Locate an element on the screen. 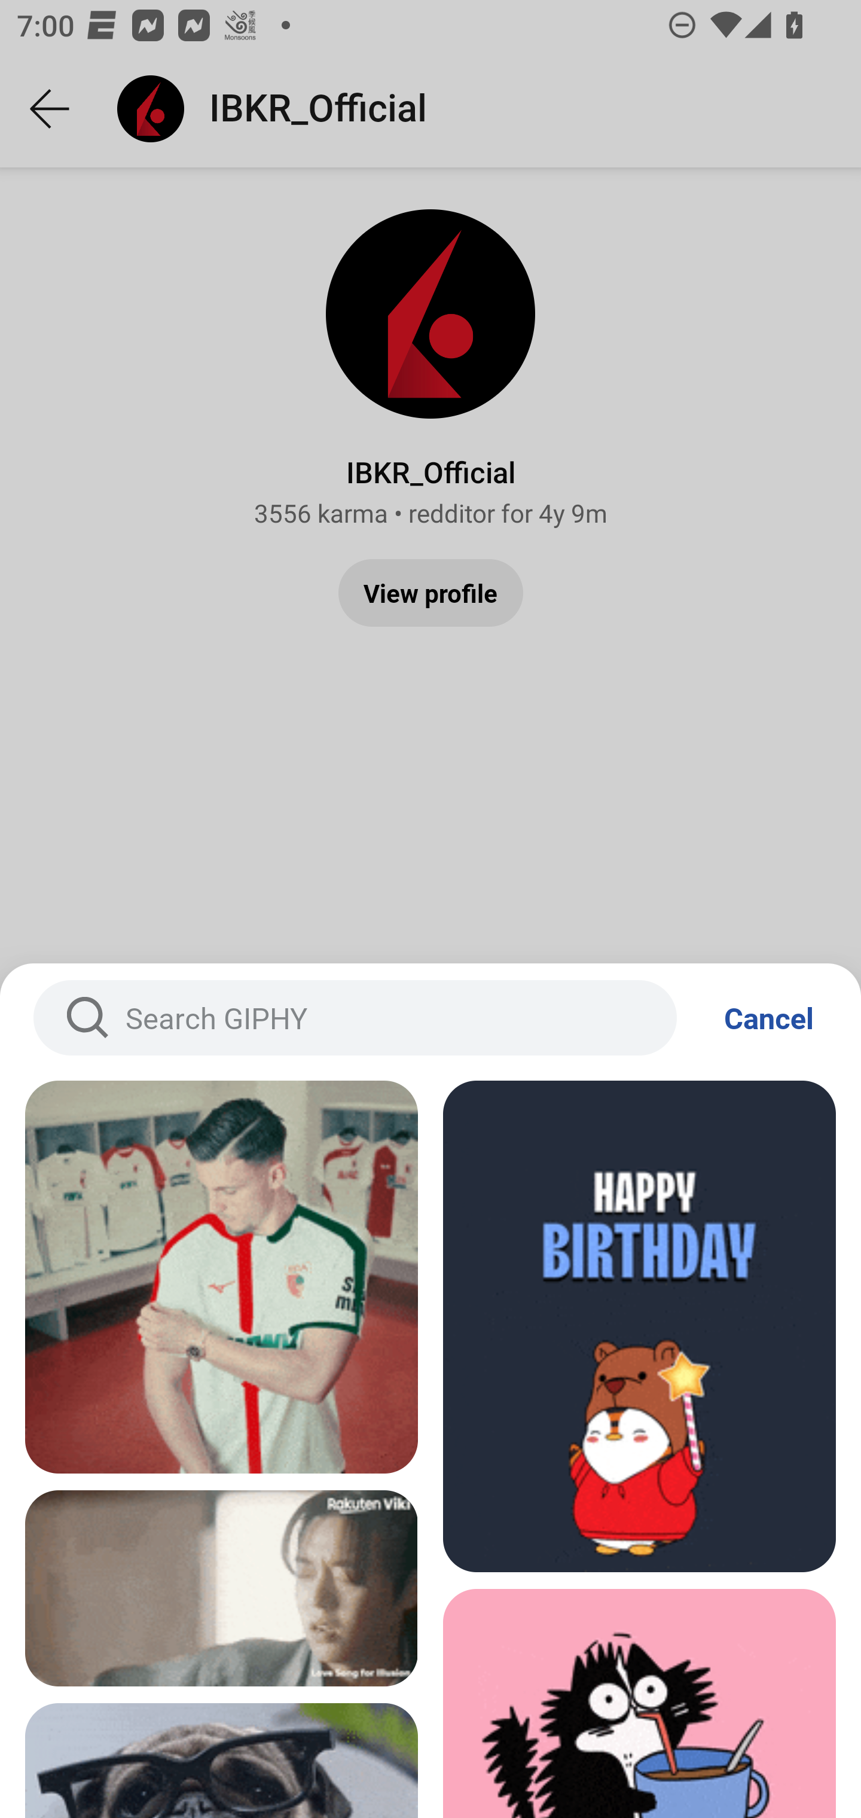 The height and width of the screenshot is (1818, 861). Cancel is located at coordinates (769, 1018).